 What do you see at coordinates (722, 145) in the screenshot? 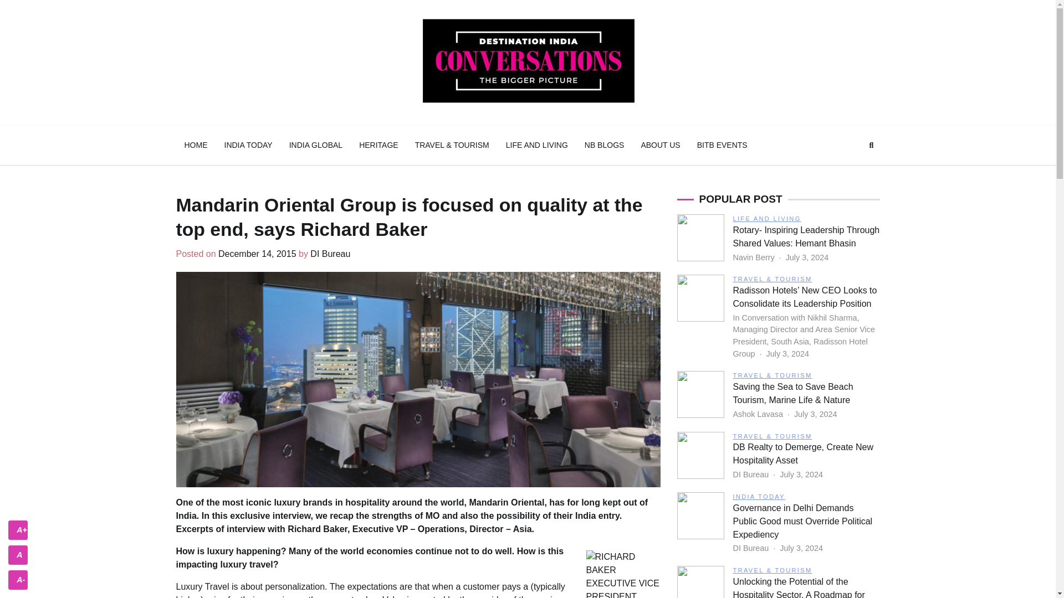
I see `BITB EVENTS` at bounding box center [722, 145].